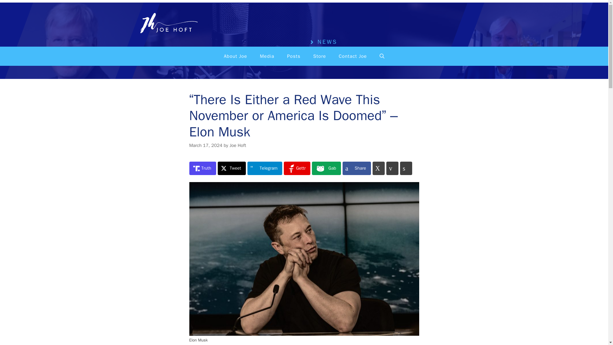 The height and width of the screenshot is (345, 613). What do you see at coordinates (265, 168) in the screenshot?
I see `Telegram` at bounding box center [265, 168].